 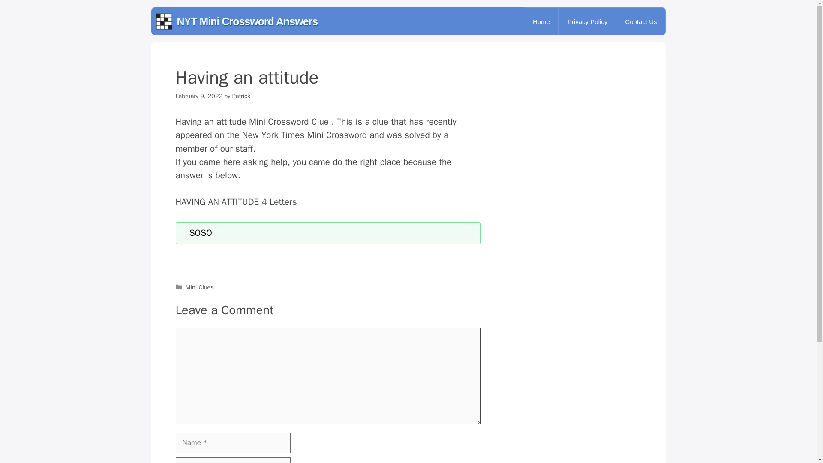 What do you see at coordinates (241, 96) in the screenshot?
I see `Patrick` at bounding box center [241, 96].